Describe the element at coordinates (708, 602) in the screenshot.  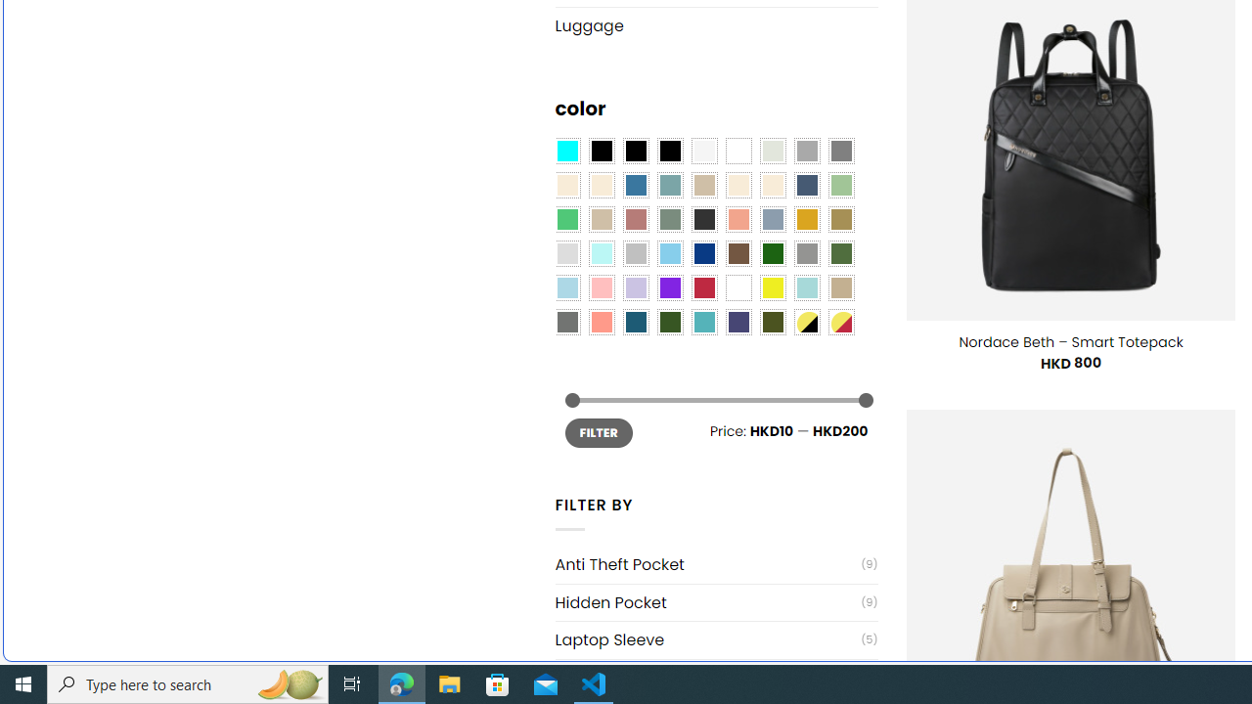
I see `Hidden Pocket` at that location.